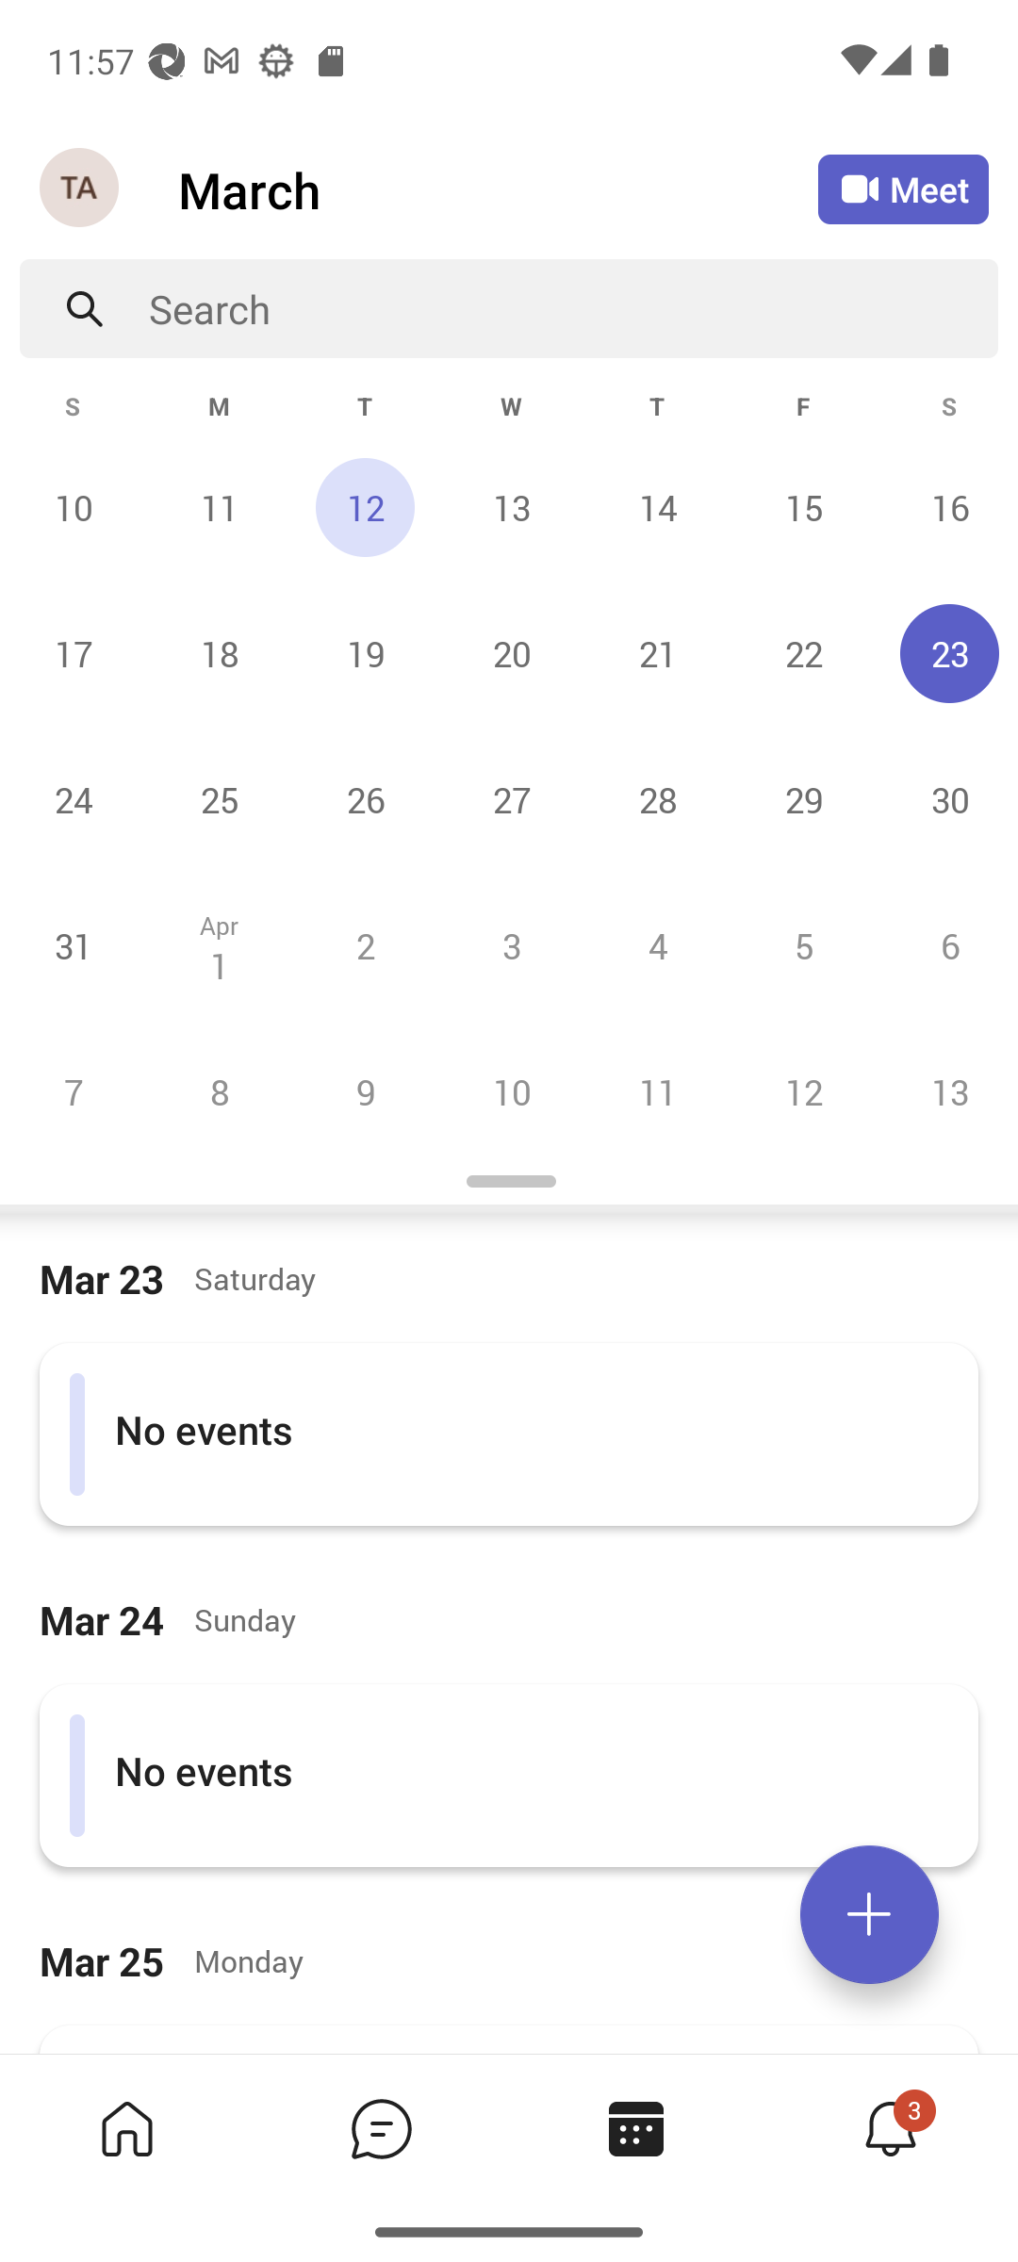  I want to click on Thursday, March 21 21, so click(657, 653).